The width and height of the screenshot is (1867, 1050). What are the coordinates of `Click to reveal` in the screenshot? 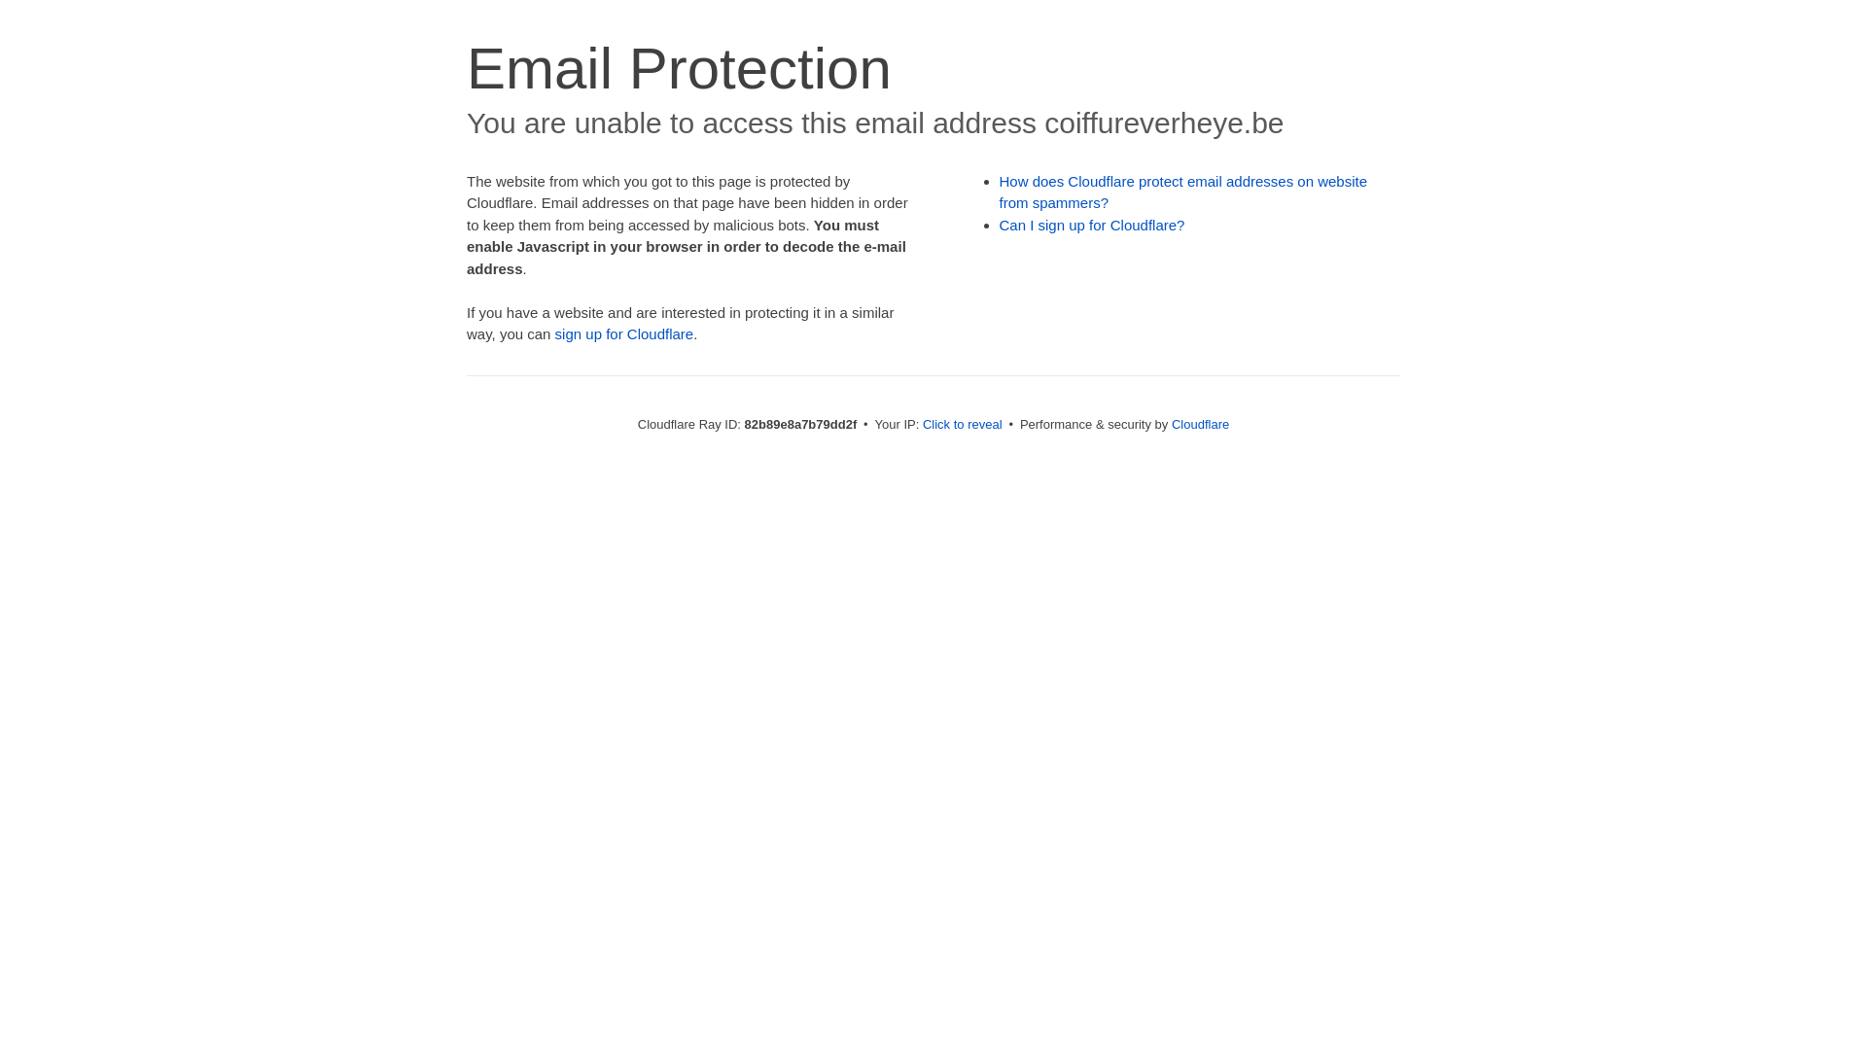 It's located at (963, 424).